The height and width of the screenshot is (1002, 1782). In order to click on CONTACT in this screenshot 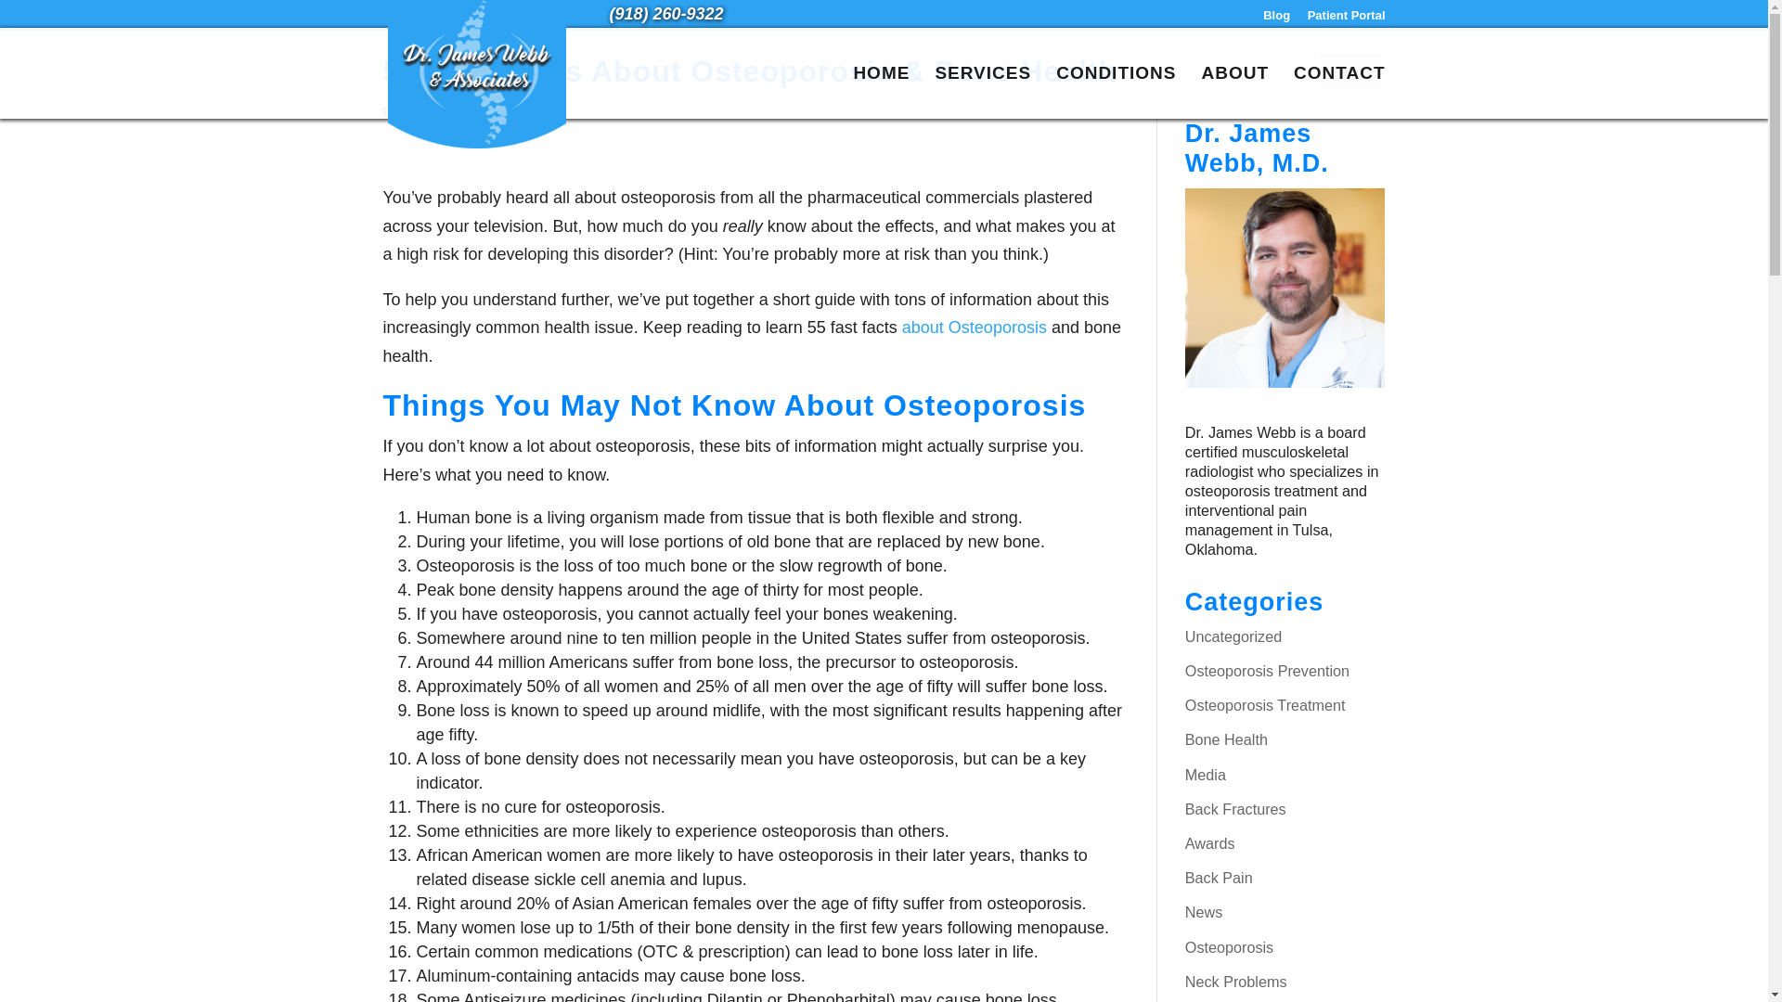, I will do `click(1338, 93)`.